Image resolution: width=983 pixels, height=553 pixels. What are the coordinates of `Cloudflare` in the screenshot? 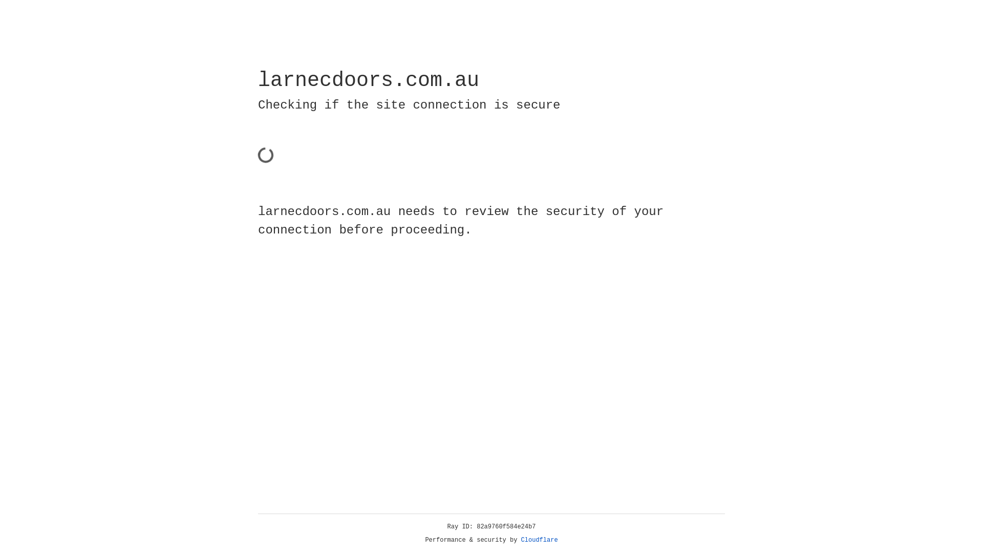 It's located at (540, 540).